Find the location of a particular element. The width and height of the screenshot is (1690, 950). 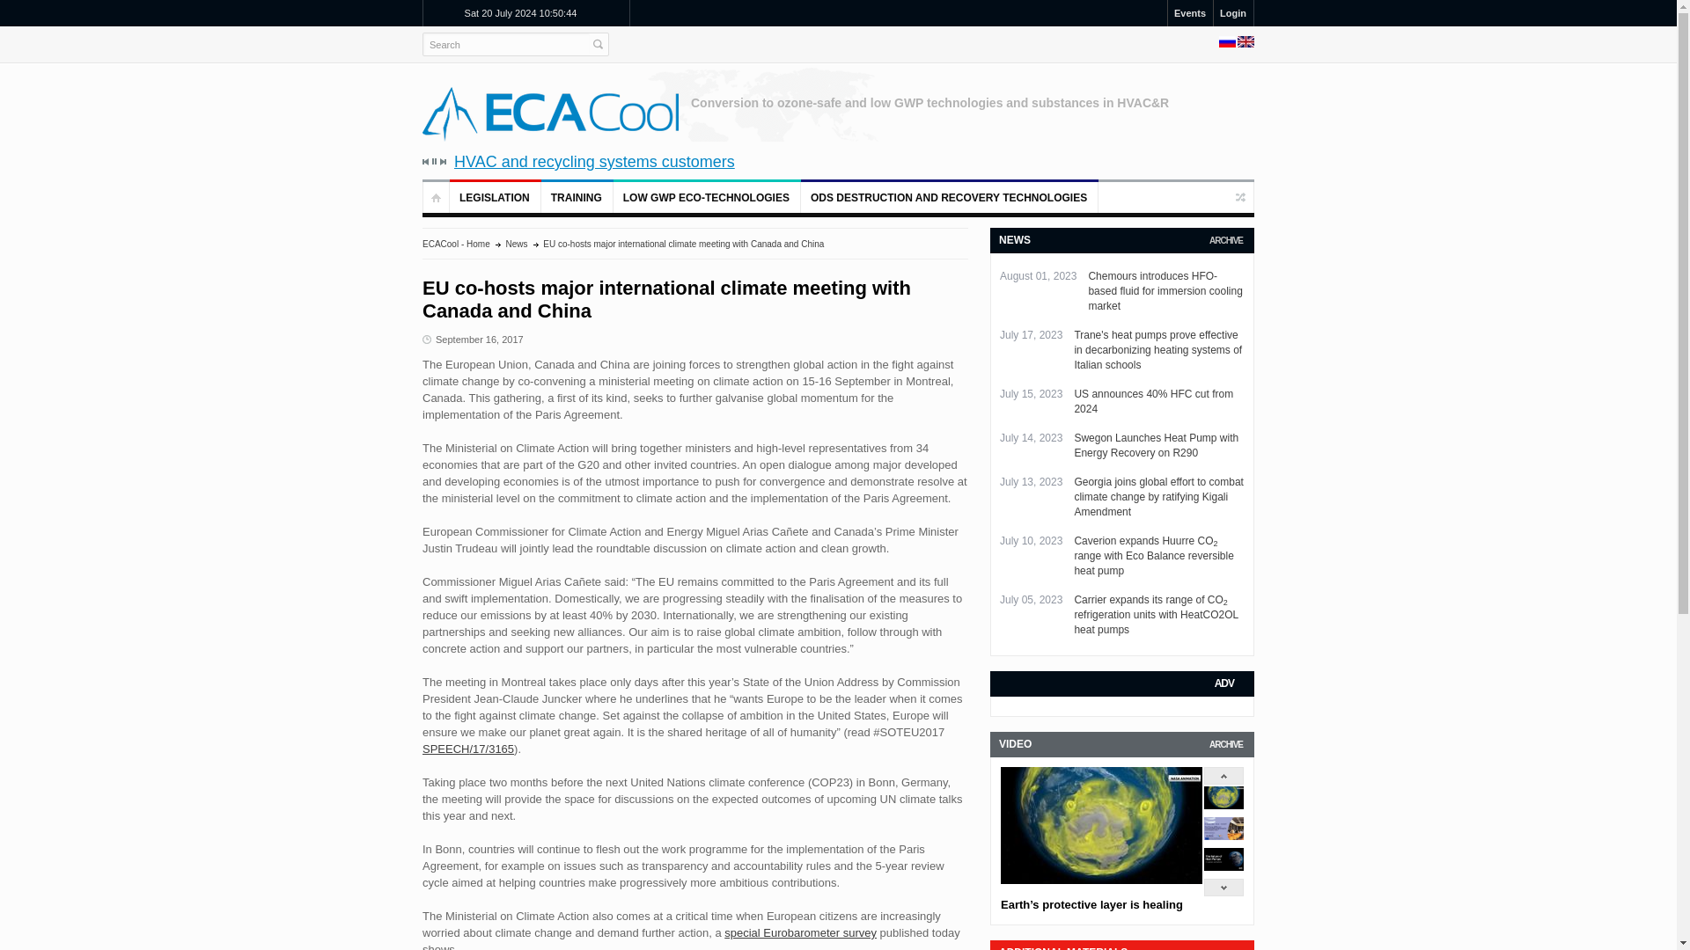

English wersion is located at coordinates (1245, 44).